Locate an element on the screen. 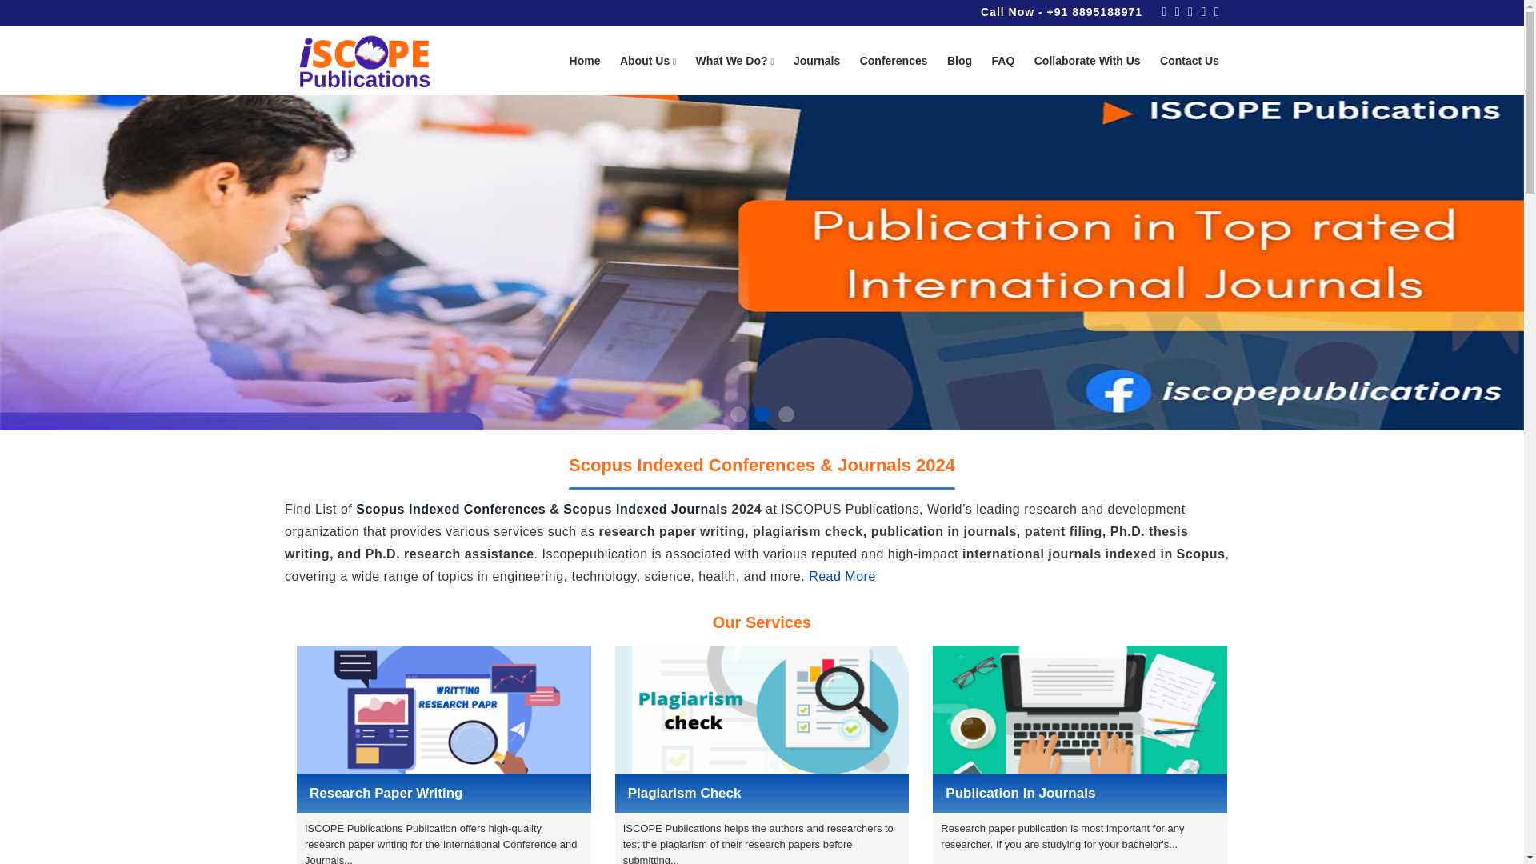 The image size is (1536, 864). Conferences is located at coordinates (894, 61).